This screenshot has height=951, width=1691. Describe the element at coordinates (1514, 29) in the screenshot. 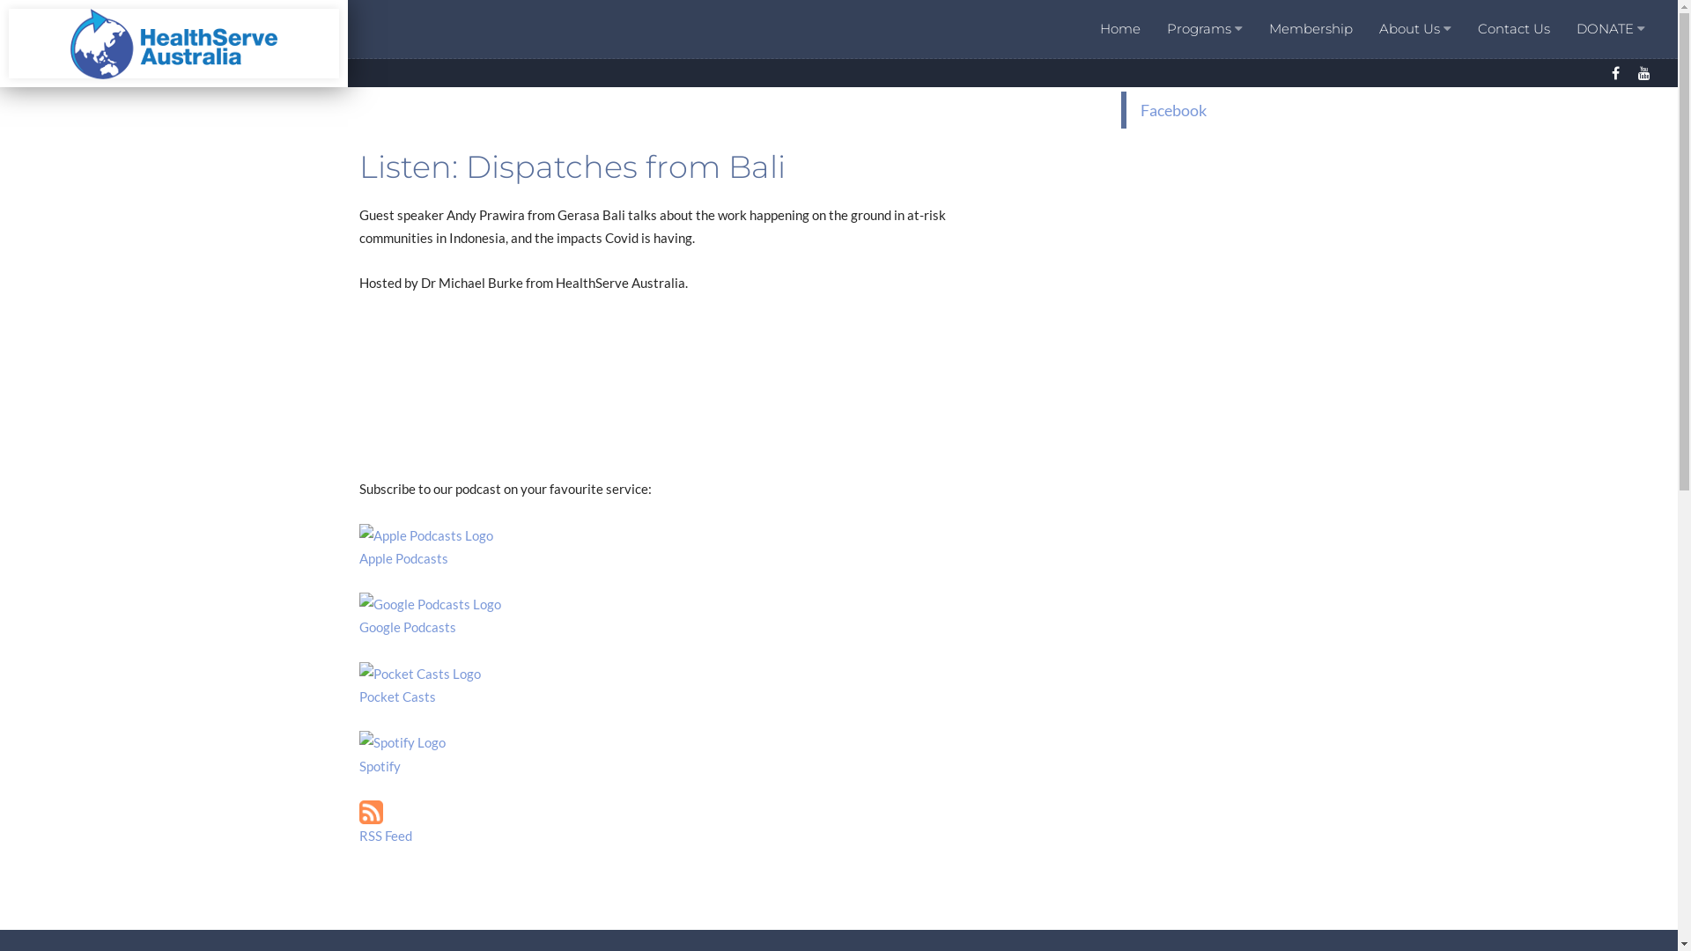

I see `Contact Us` at that location.